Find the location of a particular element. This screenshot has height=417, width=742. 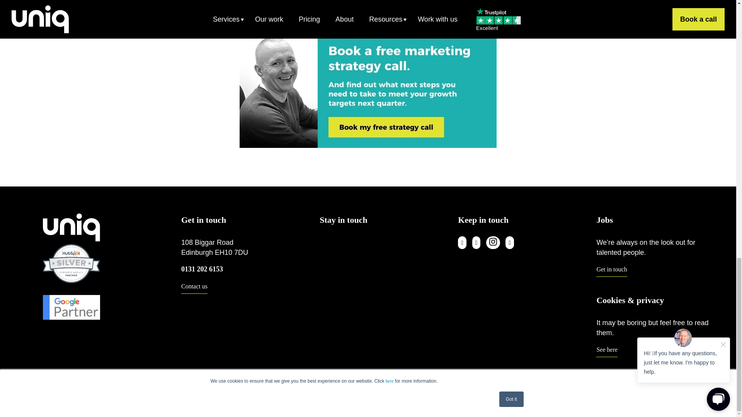

0131 202 6153 is located at coordinates (202, 269).